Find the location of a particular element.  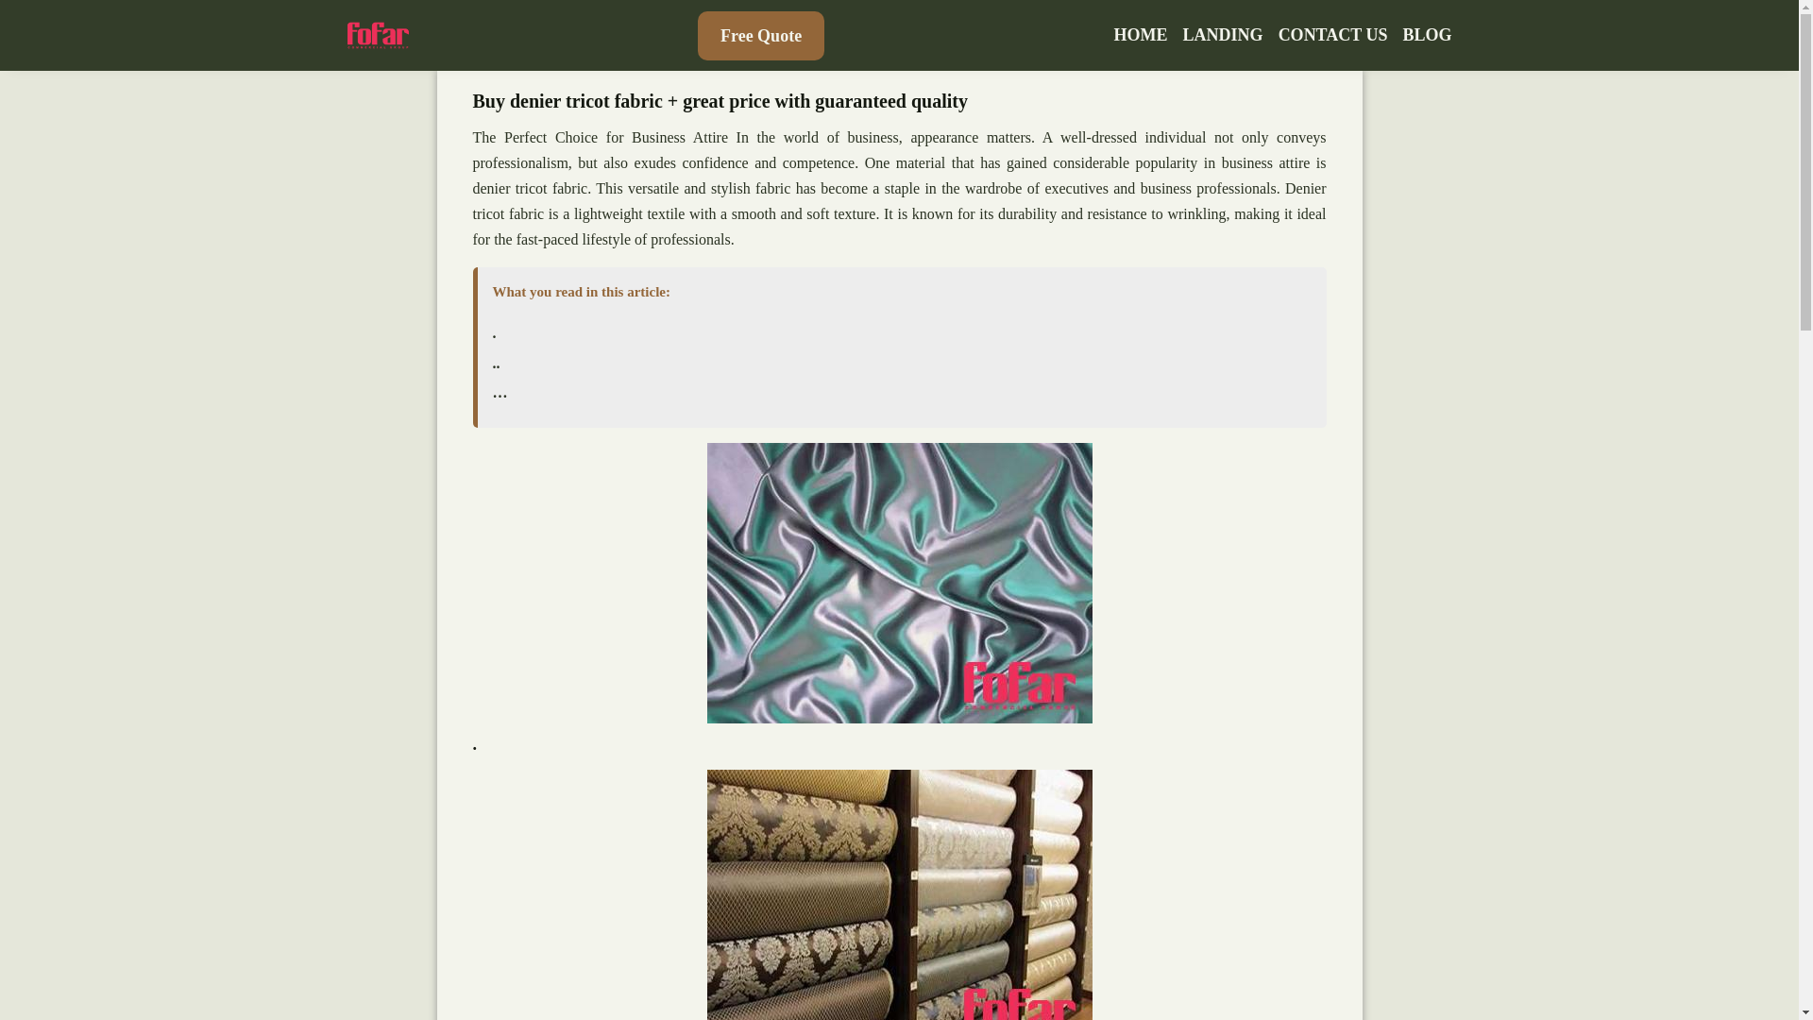

CONTACT US is located at coordinates (1333, 35).